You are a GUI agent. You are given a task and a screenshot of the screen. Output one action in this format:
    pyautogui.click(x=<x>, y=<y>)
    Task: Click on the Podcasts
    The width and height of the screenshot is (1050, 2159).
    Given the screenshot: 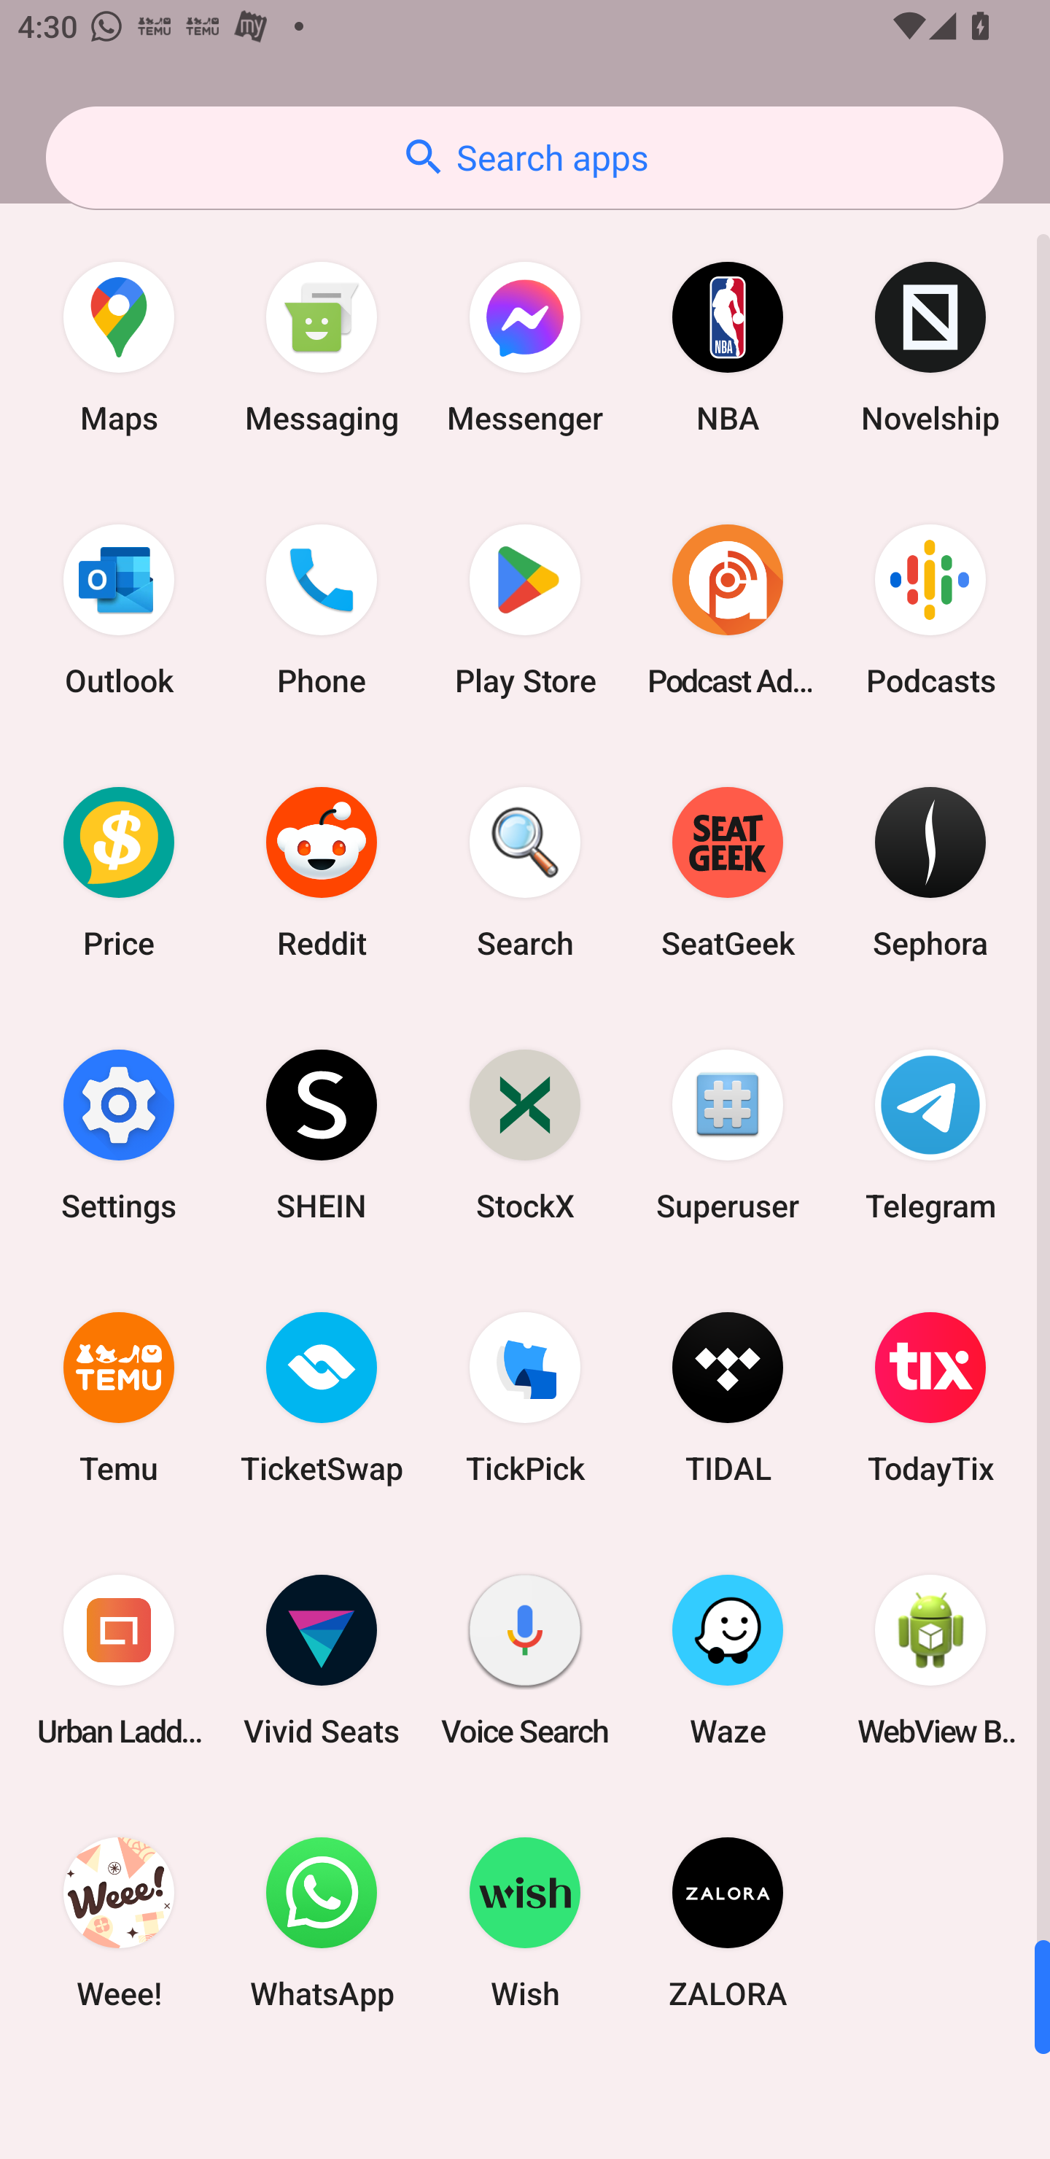 What is the action you would take?
    pyautogui.click(x=930, y=610)
    